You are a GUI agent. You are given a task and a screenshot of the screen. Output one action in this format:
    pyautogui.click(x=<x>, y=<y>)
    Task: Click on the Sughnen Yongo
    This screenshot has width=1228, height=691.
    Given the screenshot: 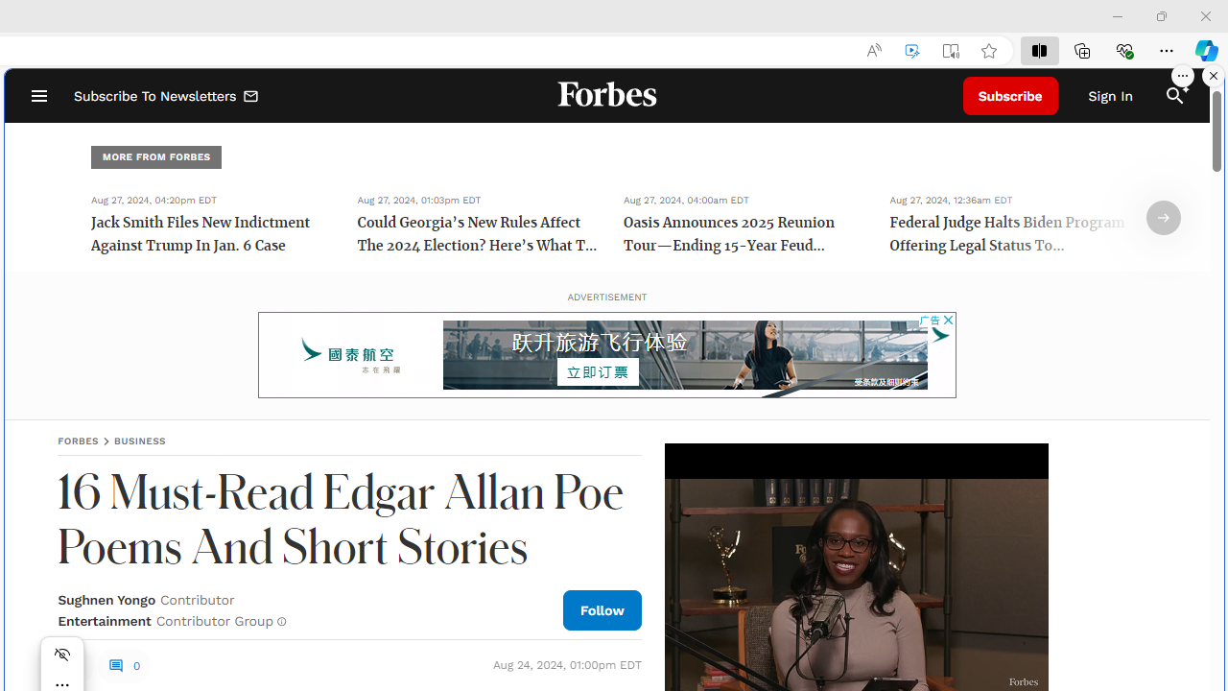 What is the action you would take?
    pyautogui.click(x=106, y=599)
    